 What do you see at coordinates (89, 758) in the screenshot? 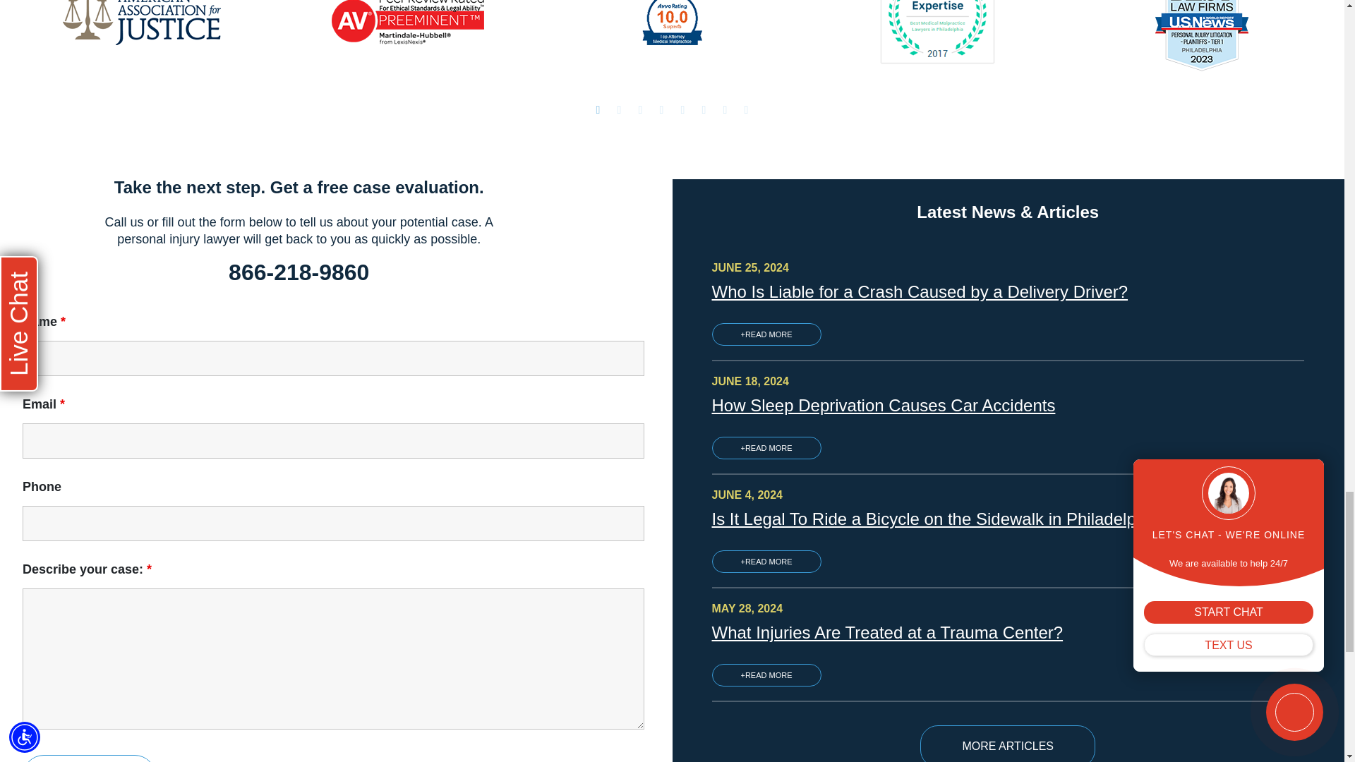
I see `Submit` at bounding box center [89, 758].